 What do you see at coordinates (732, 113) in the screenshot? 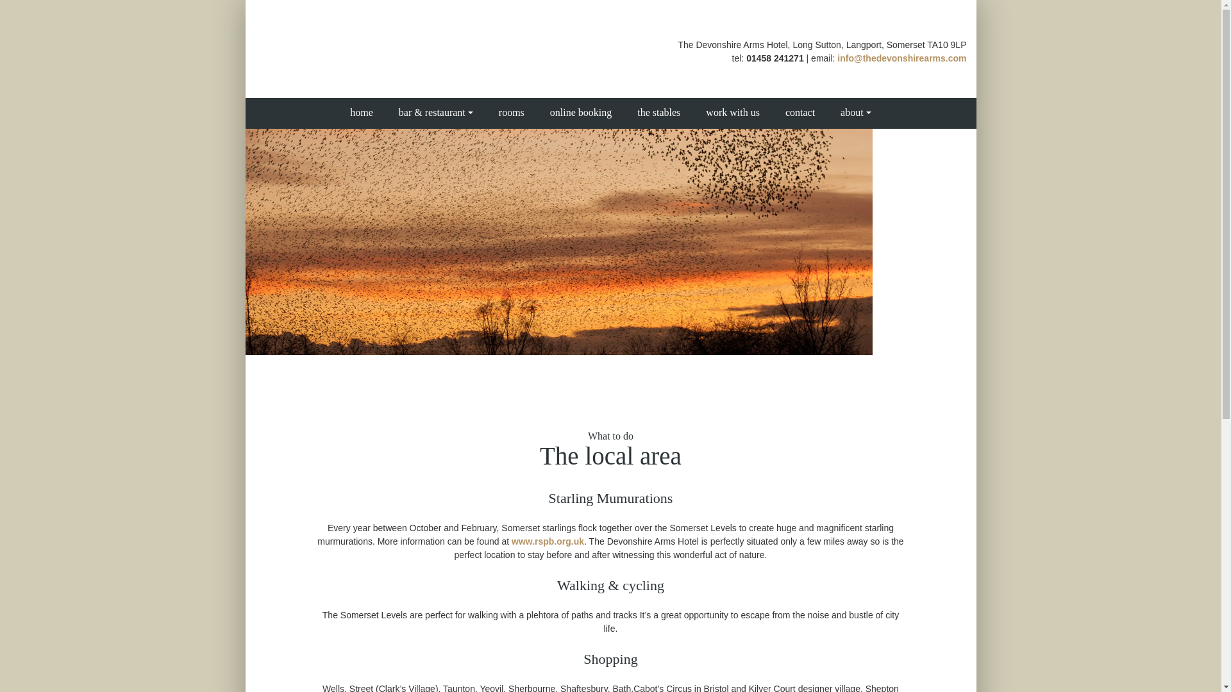
I see `work with us` at bounding box center [732, 113].